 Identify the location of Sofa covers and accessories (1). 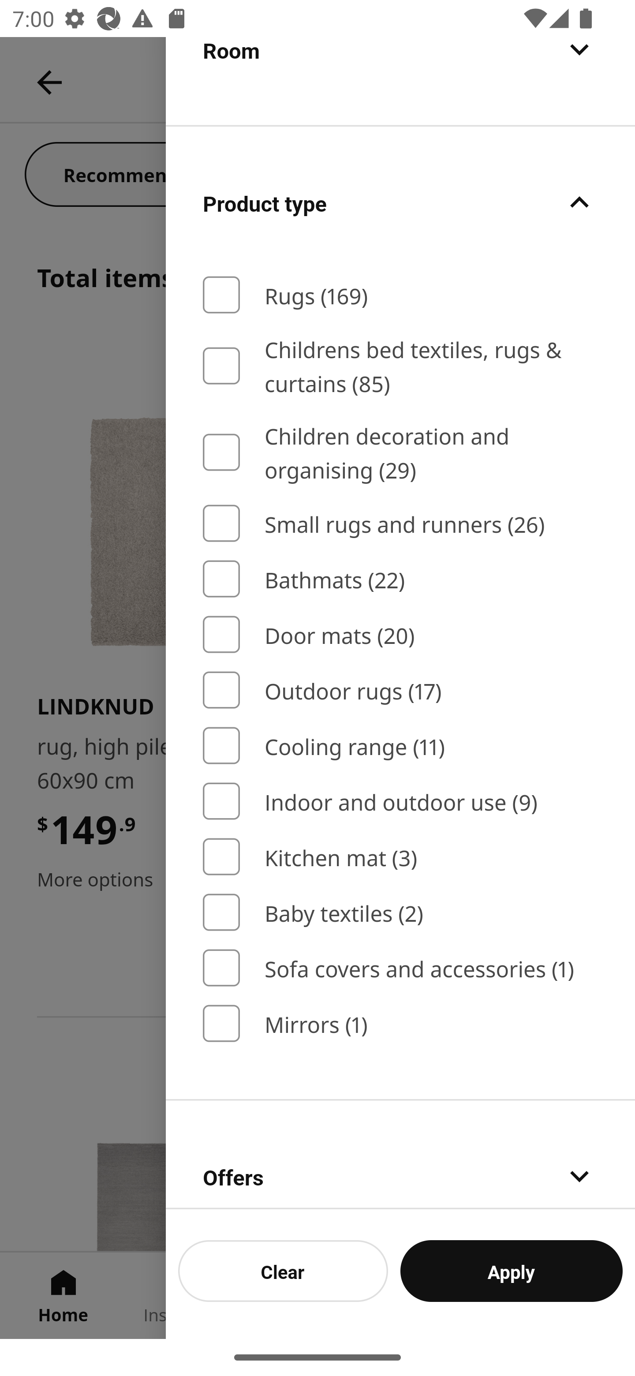
(400, 968).